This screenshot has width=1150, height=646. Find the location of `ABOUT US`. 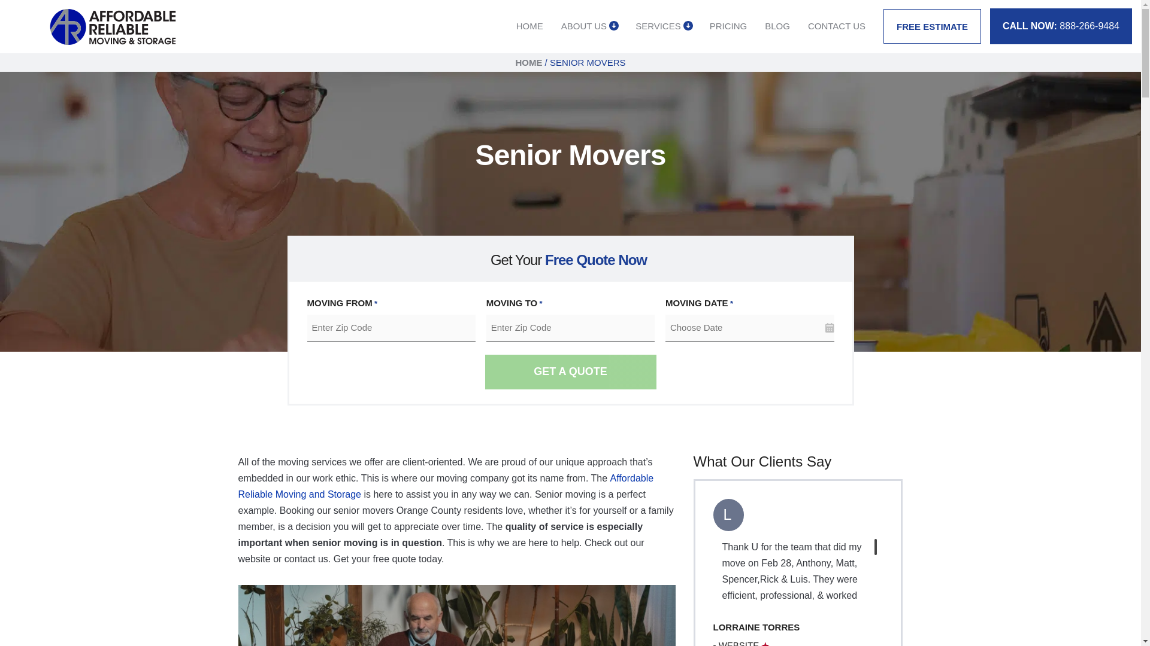

ABOUT US is located at coordinates (583, 26).